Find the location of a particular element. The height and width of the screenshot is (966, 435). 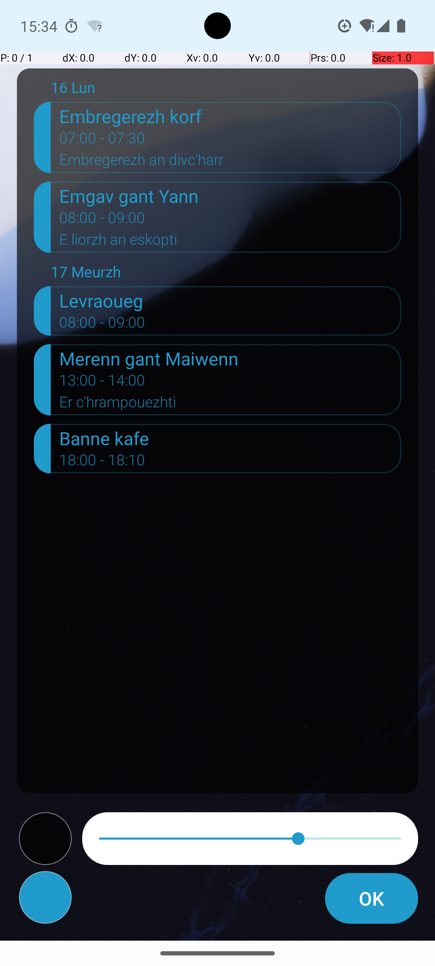

18:00 - 18:10 is located at coordinates (102, 462).